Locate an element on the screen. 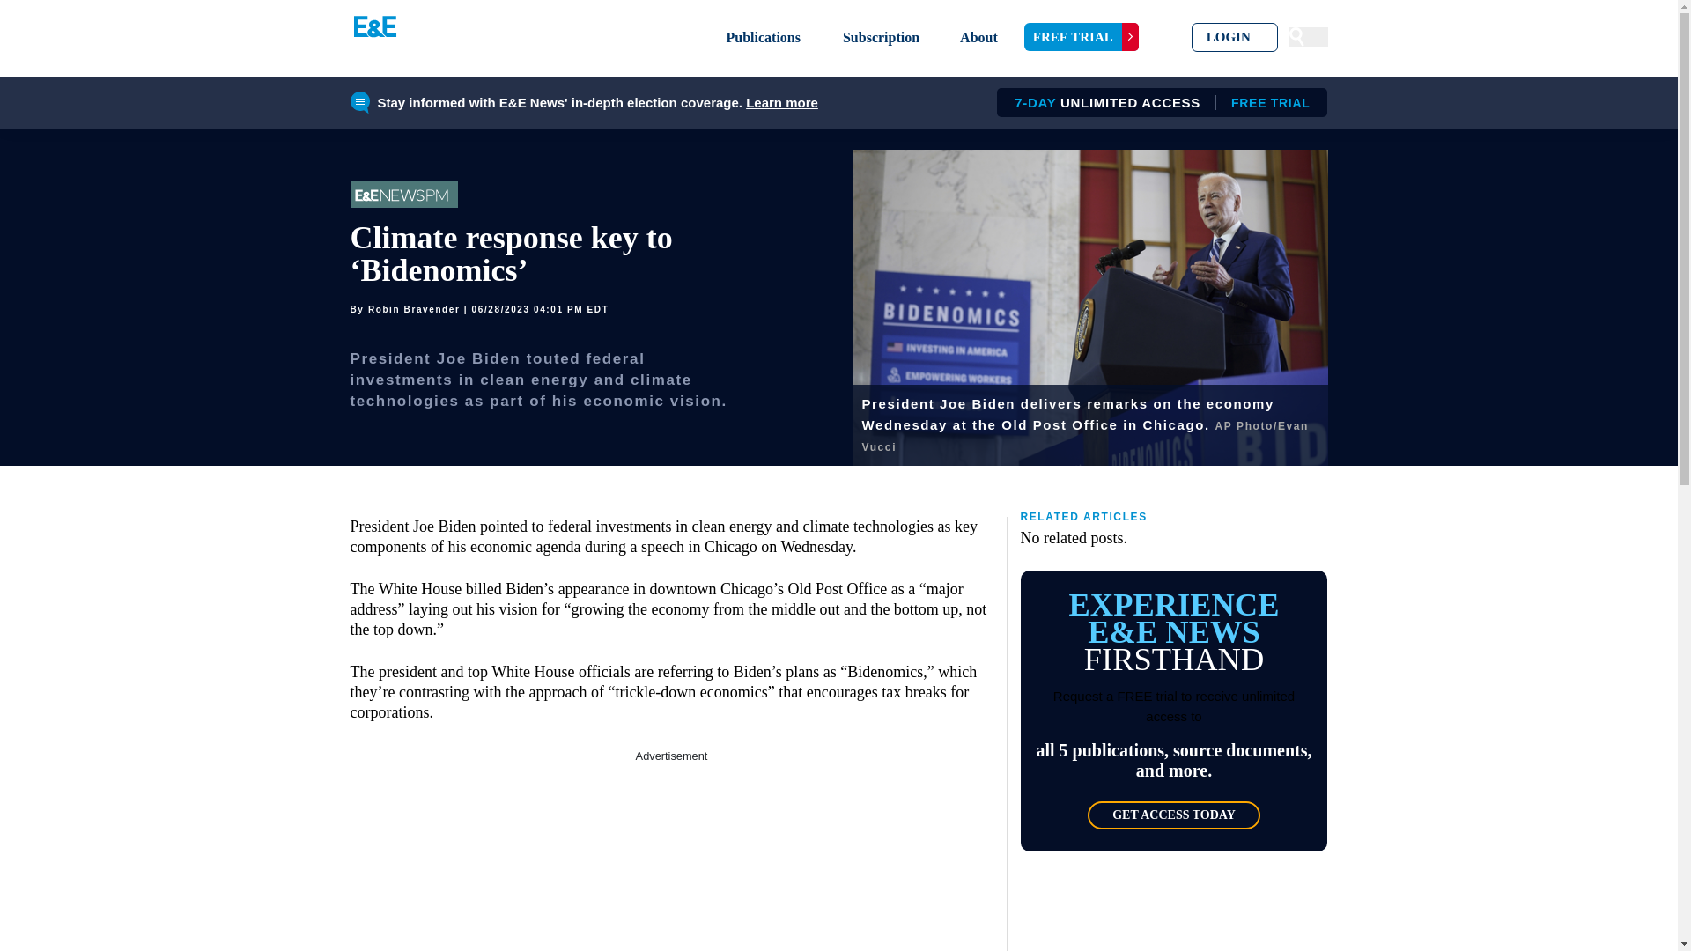  GET ACCESS TODAY is located at coordinates (1173, 815).